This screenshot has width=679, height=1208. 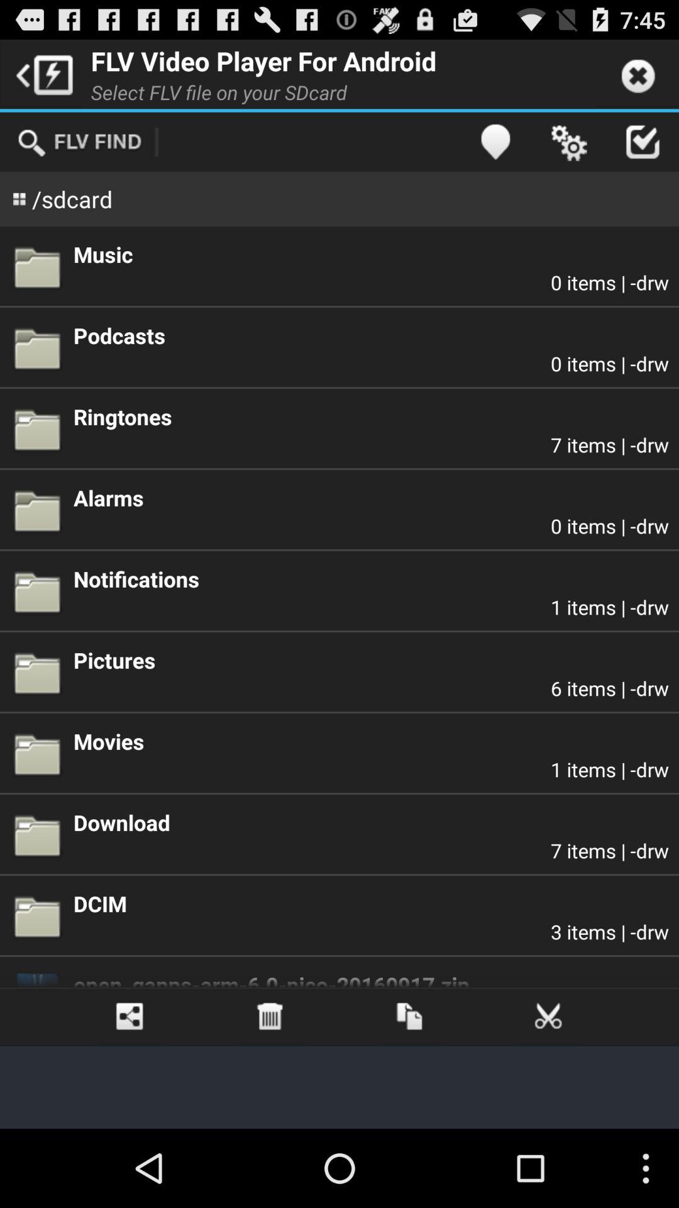 I want to click on choose the icon below the 0 items | -drw app, so click(x=371, y=417).